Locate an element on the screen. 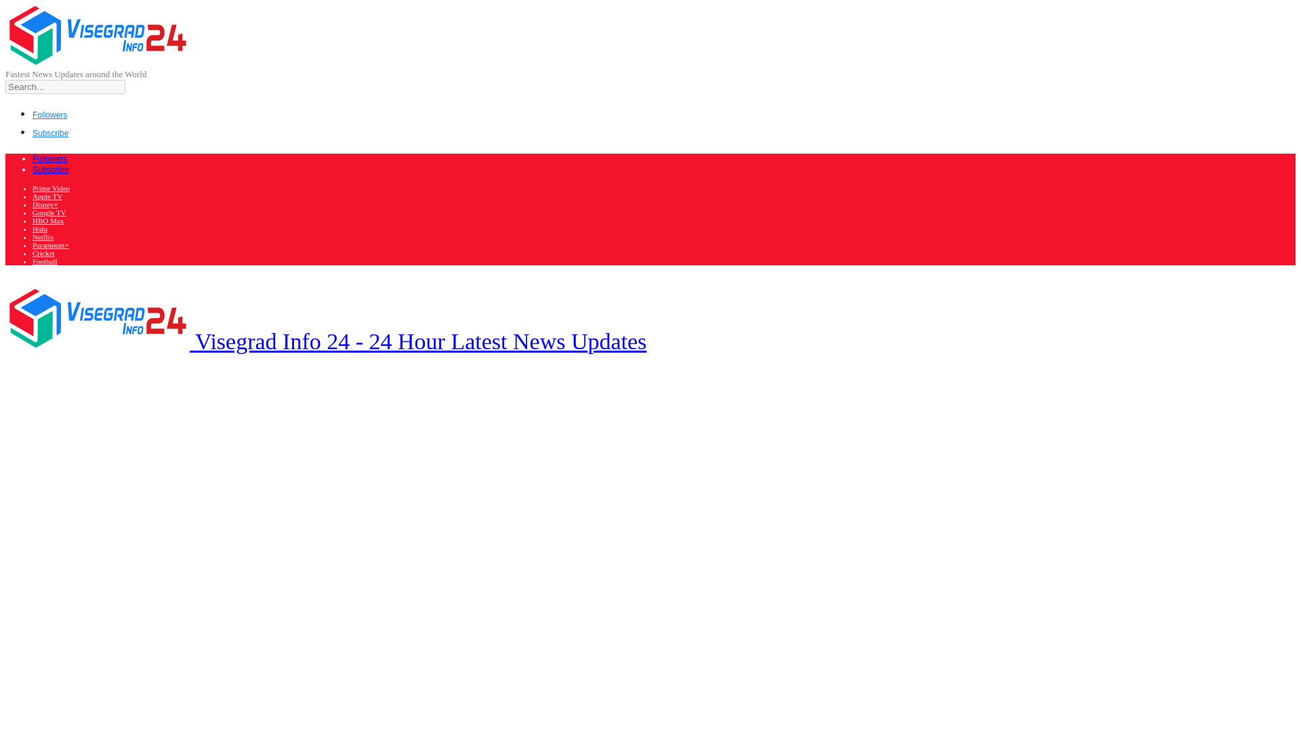 The width and height of the screenshot is (1301, 731). Google TV is located at coordinates (49, 212).